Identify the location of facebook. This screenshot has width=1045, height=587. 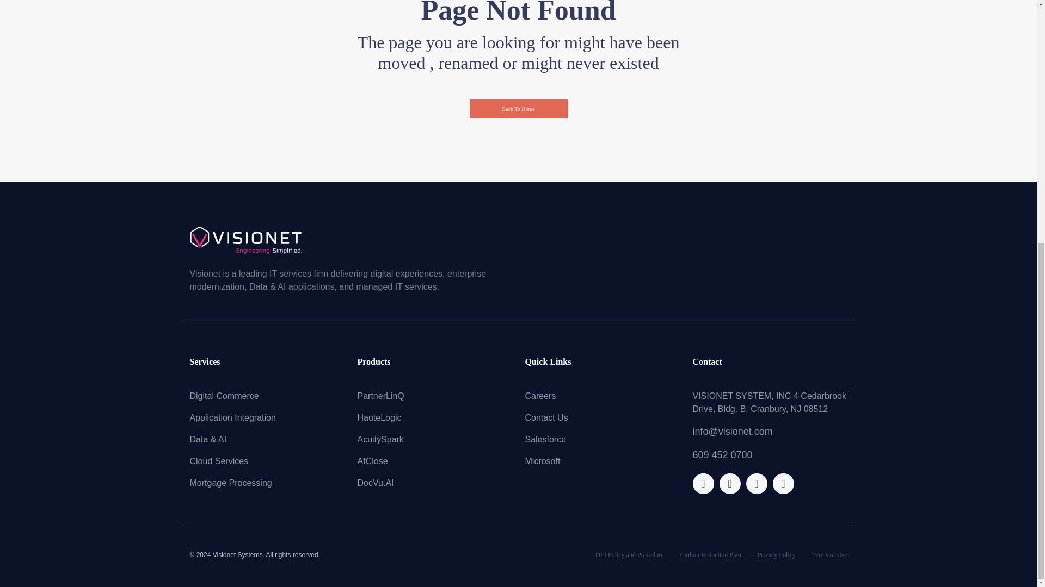
(703, 484).